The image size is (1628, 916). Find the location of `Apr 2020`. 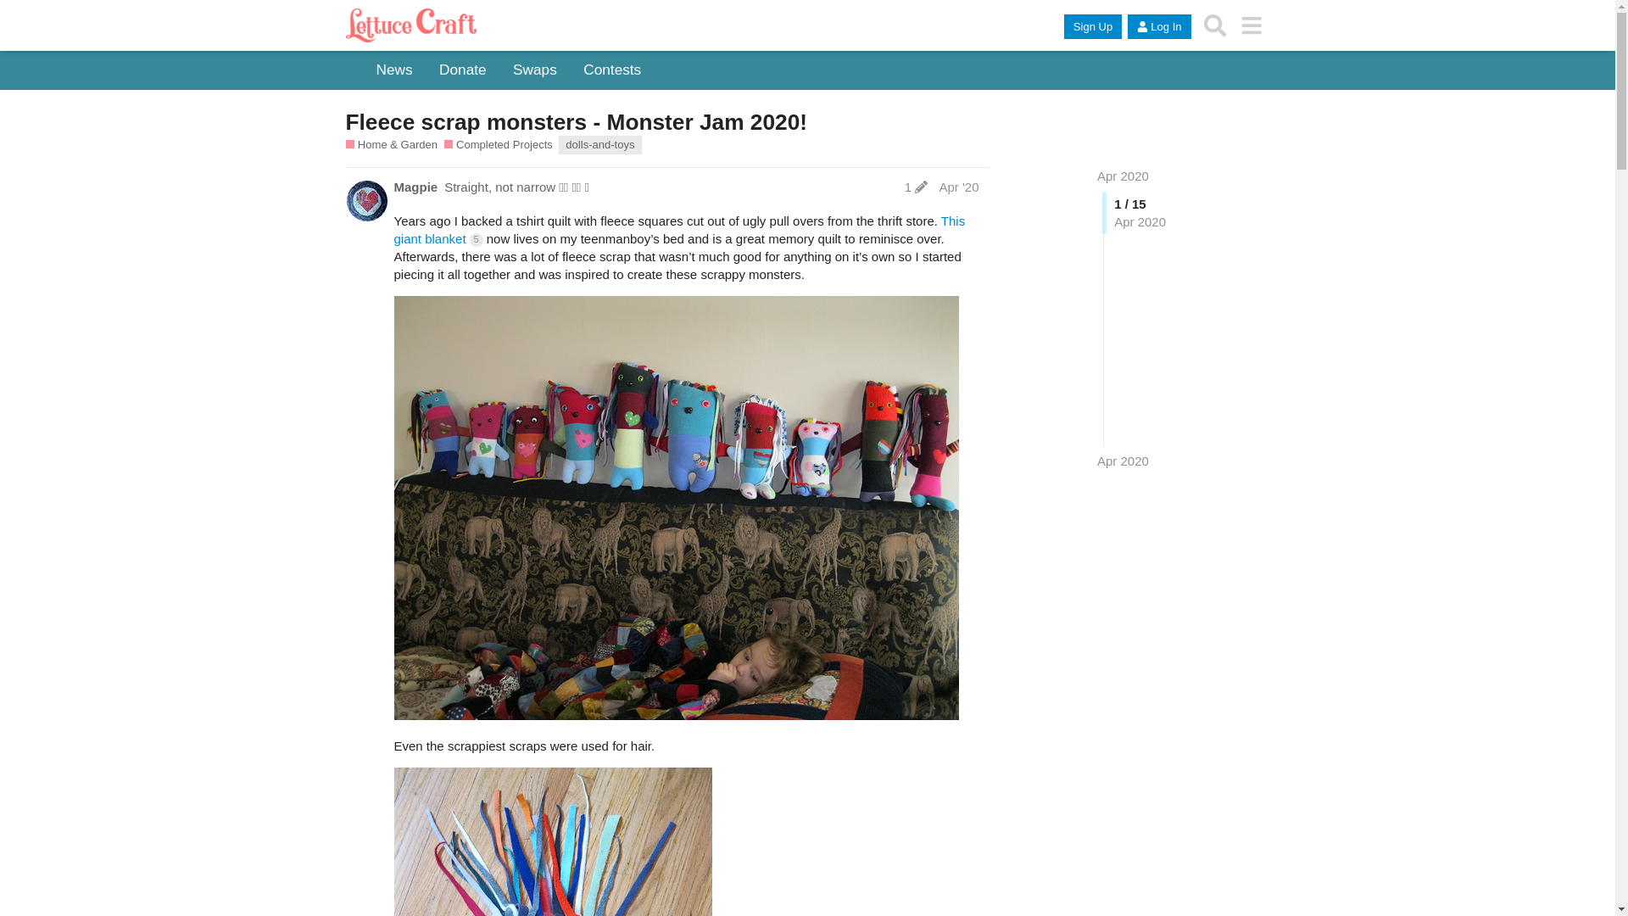

Apr 2020 is located at coordinates (1123, 176).